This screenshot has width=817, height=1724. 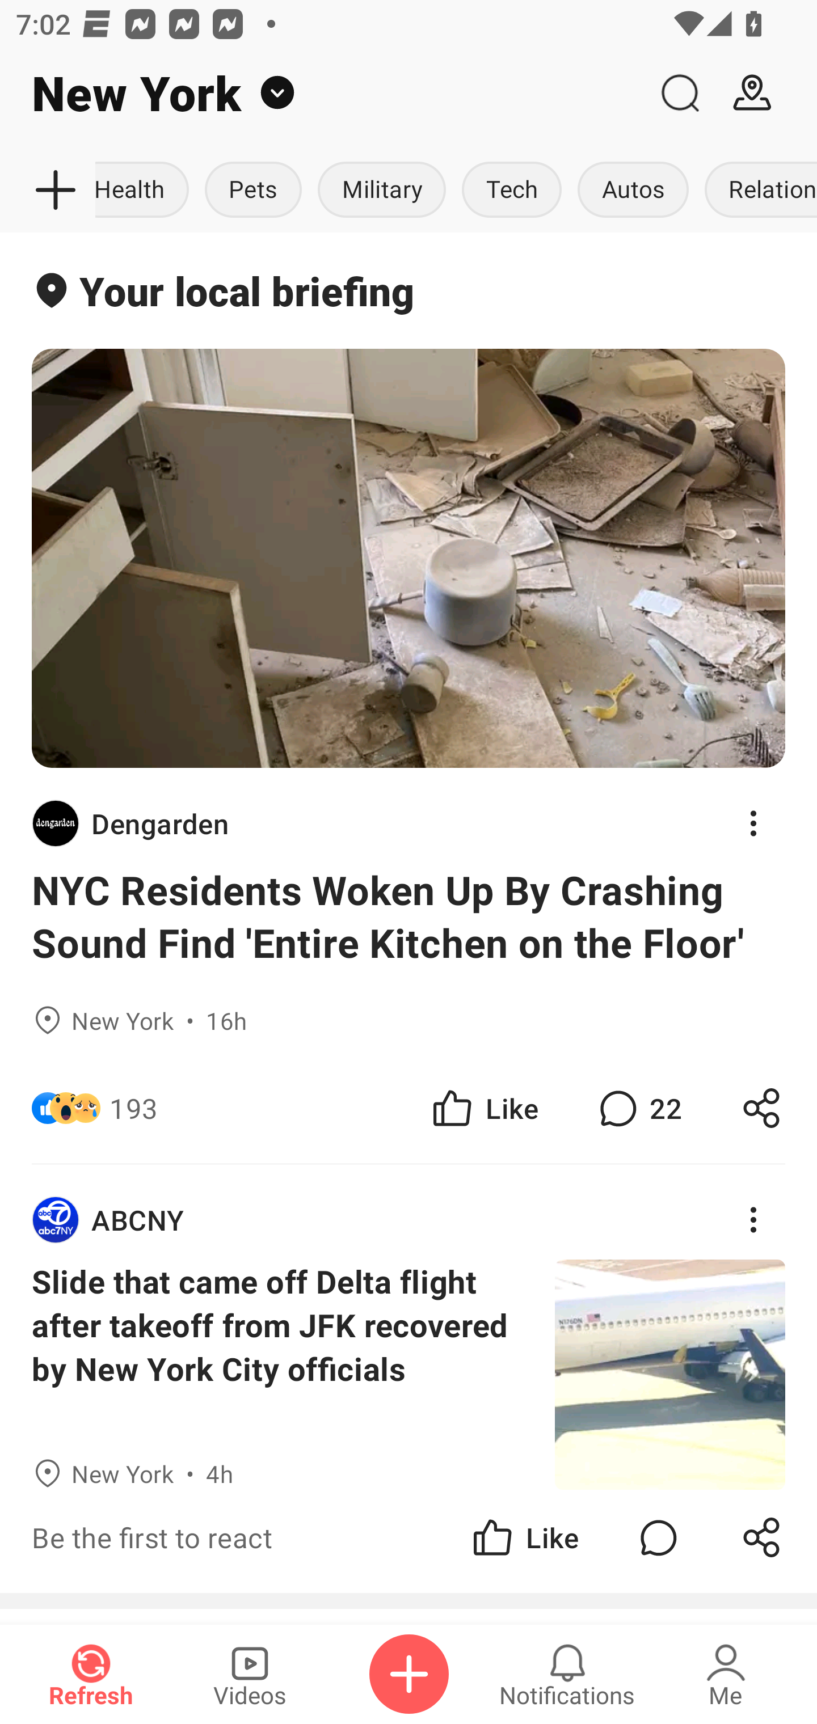 I want to click on 22, so click(x=638, y=1107).